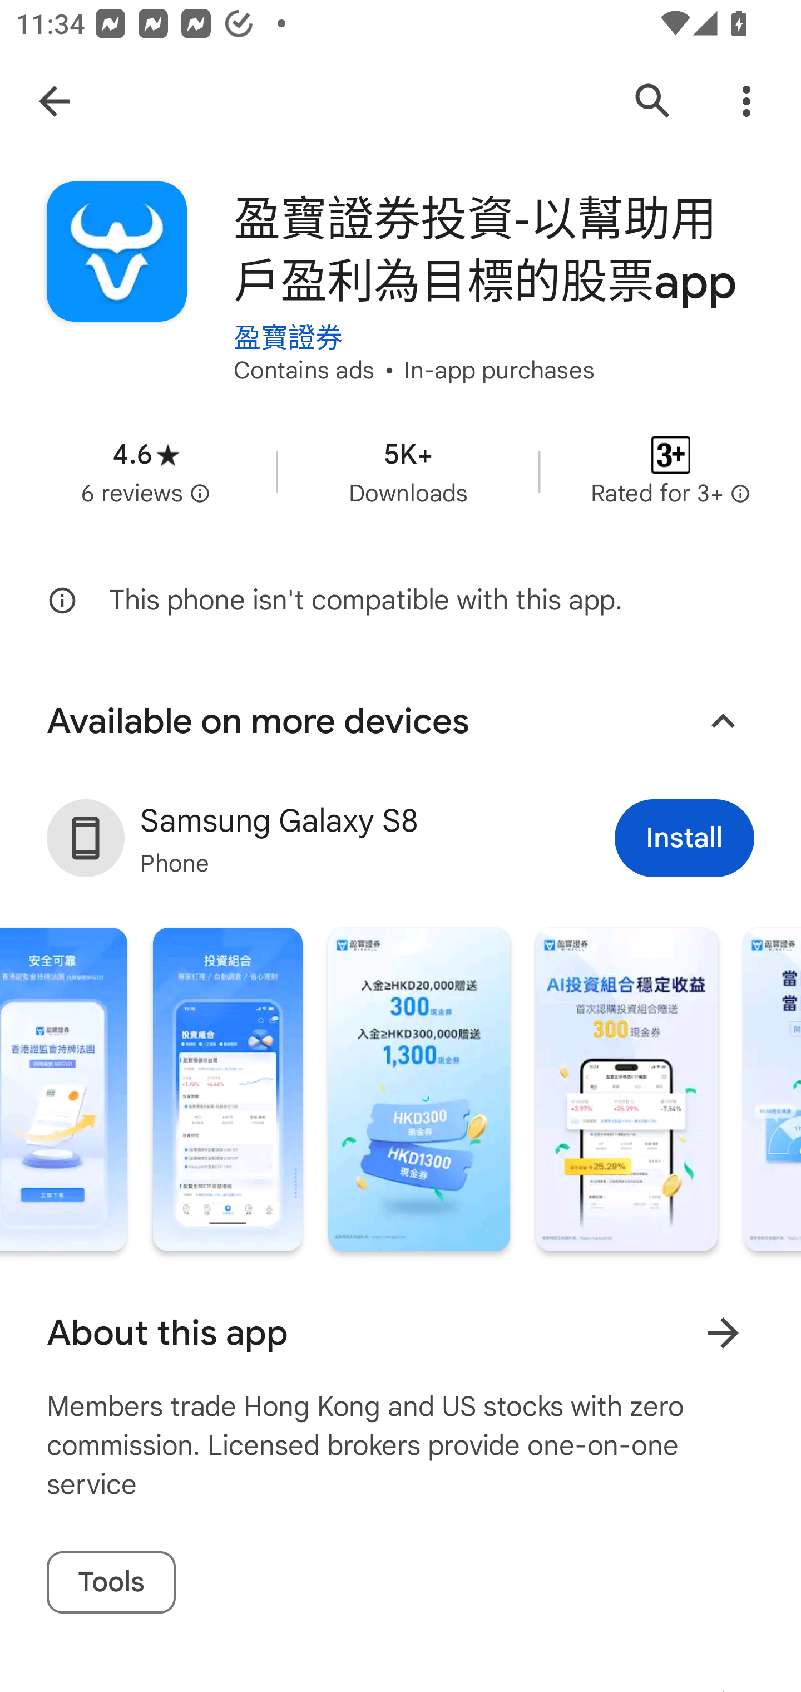 The width and height of the screenshot is (801, 1692). I want to click on Install, so click(684, 838).